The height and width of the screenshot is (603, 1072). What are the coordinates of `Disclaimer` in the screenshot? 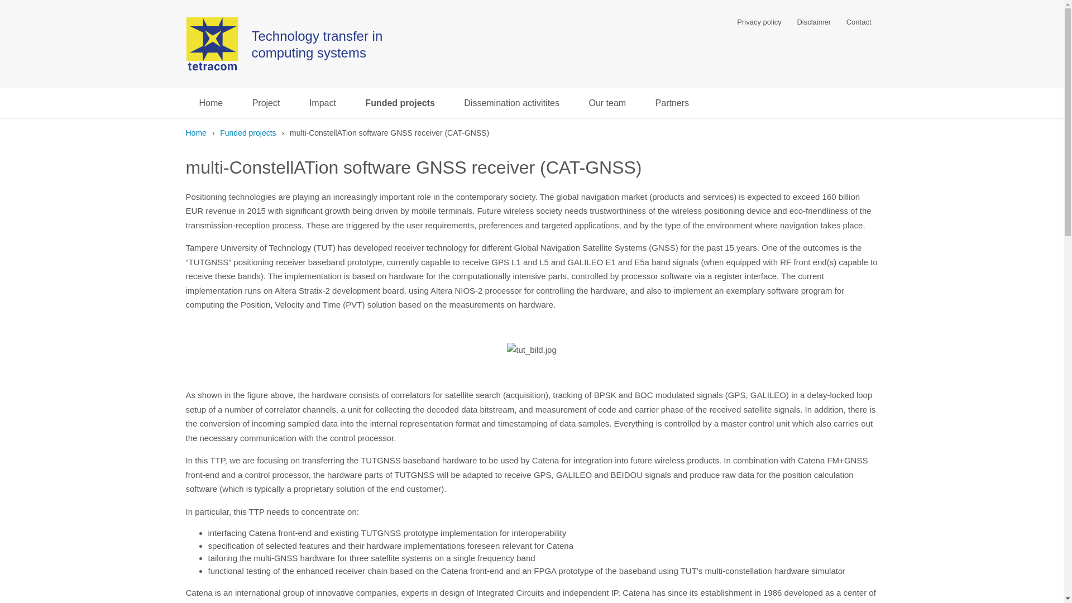 It's located at (813, 22).